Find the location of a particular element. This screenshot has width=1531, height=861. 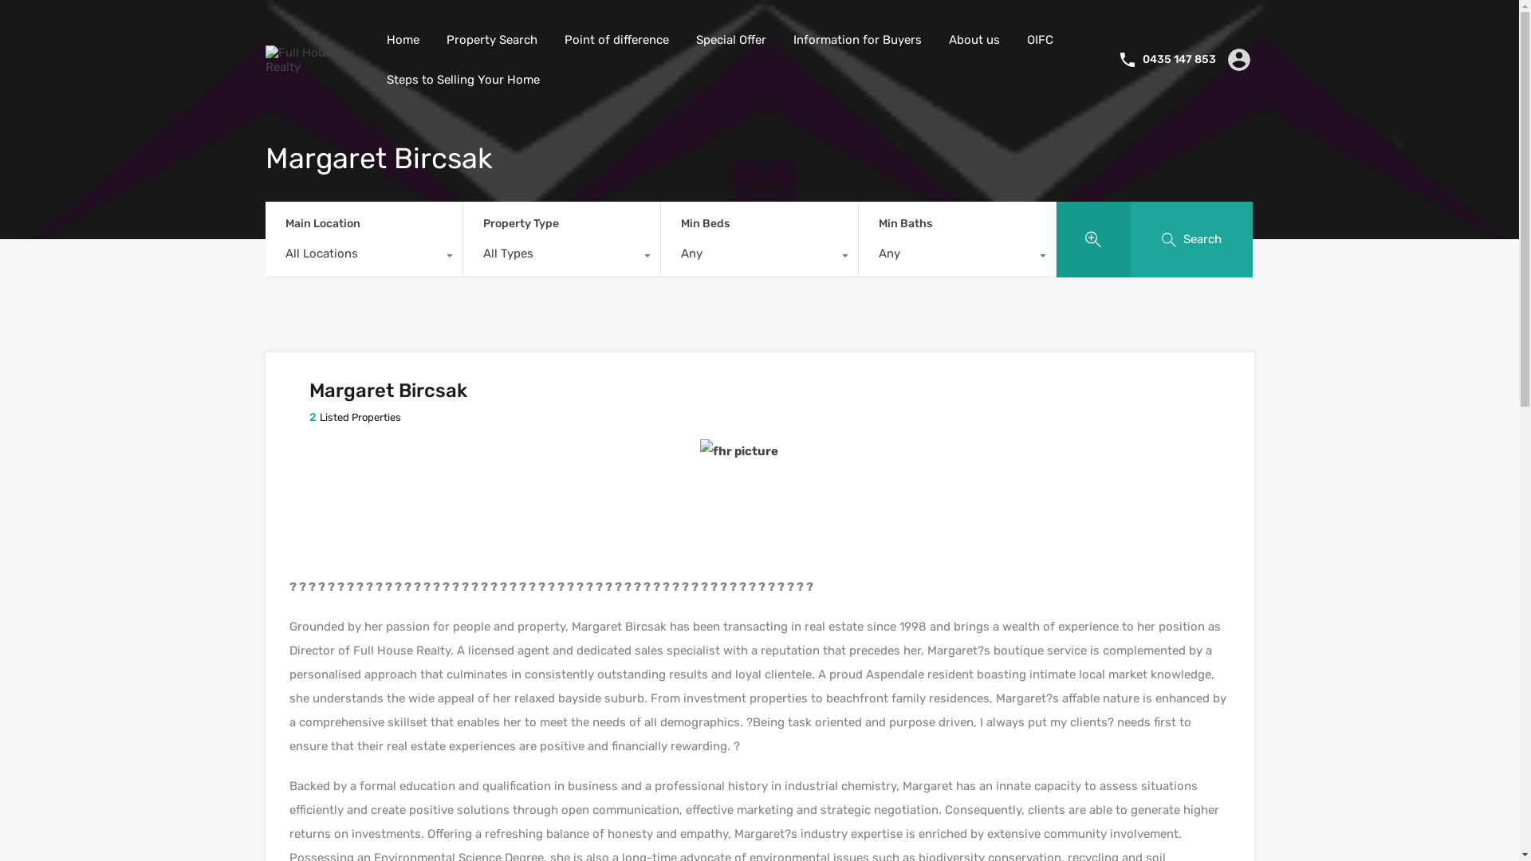

Search is located at coordinates (1192, 239).